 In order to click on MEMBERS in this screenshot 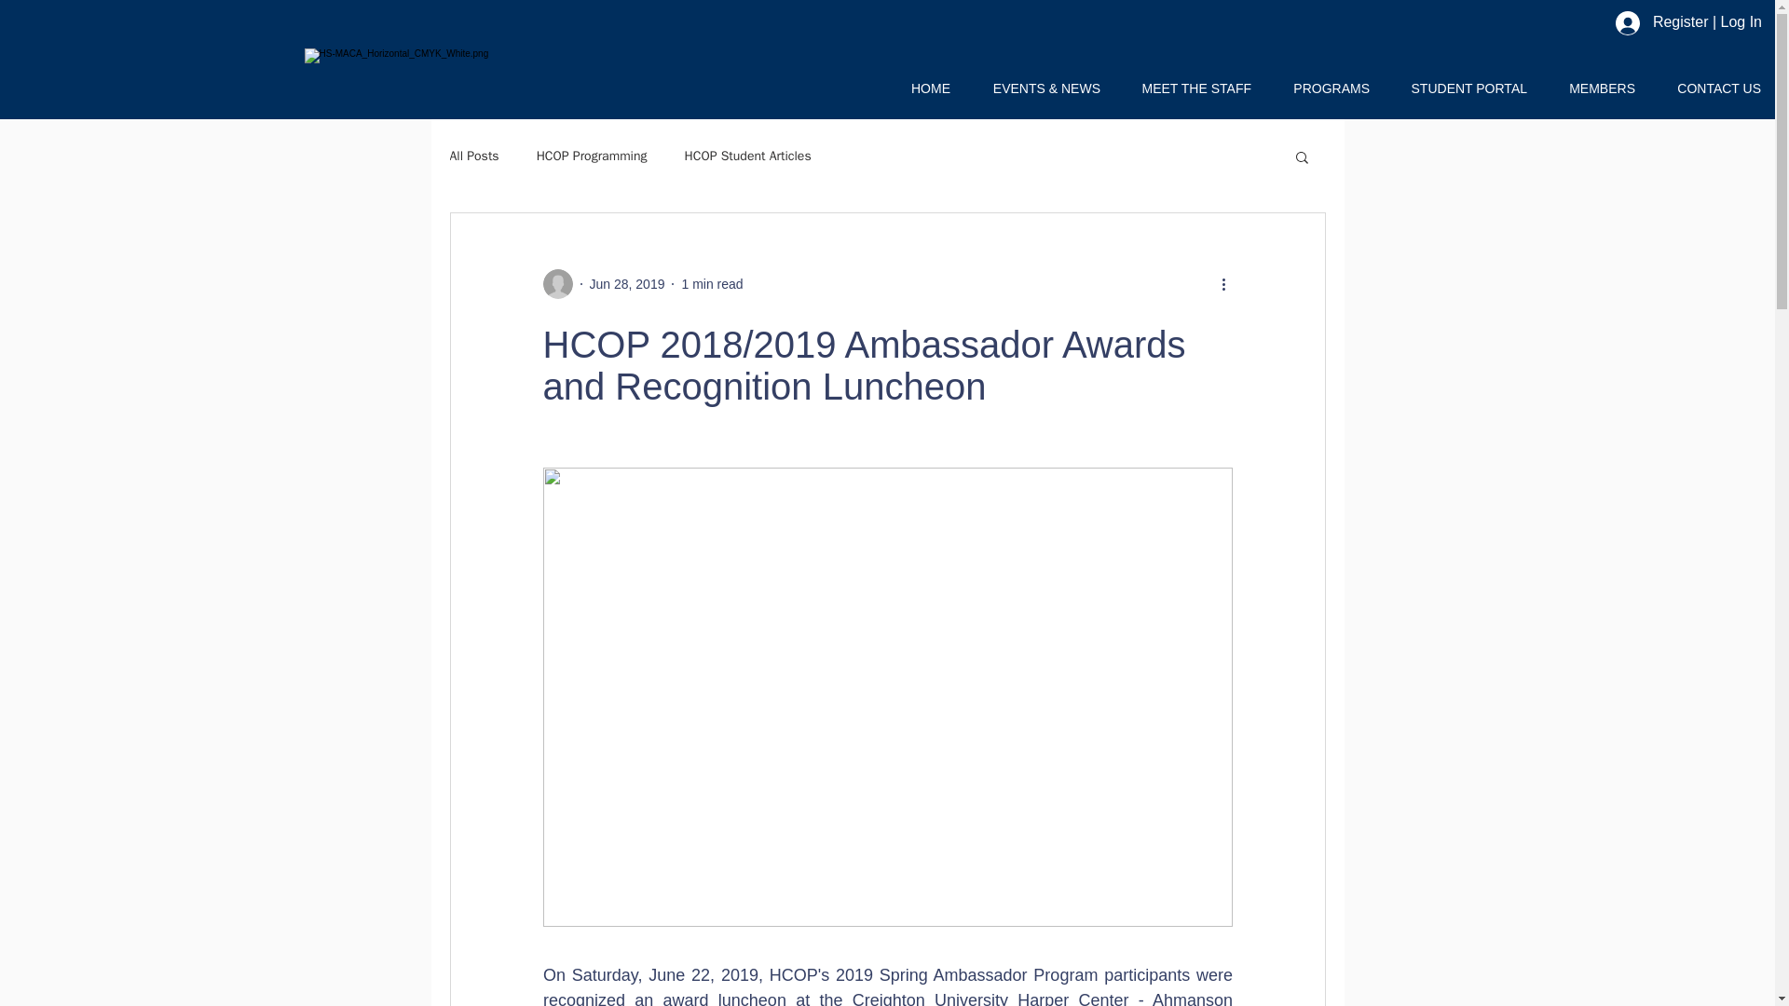, I will do `click(1595, 88)`.